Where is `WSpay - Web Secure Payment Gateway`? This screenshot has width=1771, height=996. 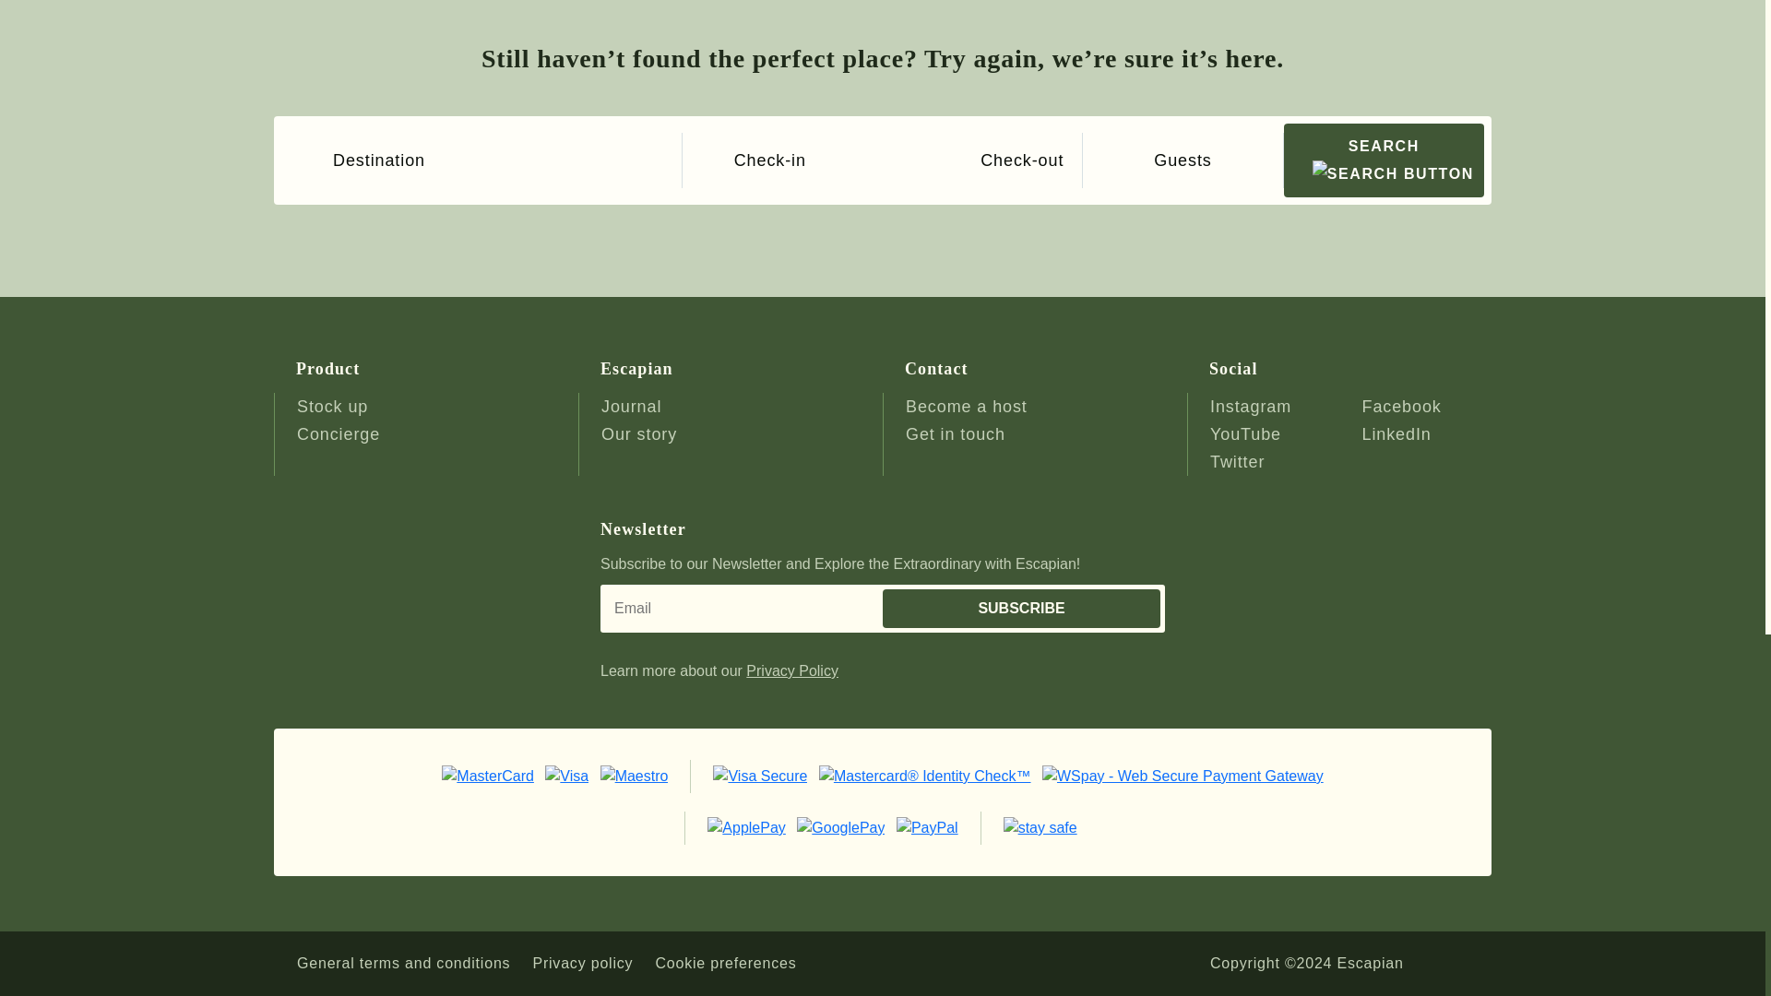 WSpay - Web Secure Payment Gateway is located at coordinates (1183, 775).